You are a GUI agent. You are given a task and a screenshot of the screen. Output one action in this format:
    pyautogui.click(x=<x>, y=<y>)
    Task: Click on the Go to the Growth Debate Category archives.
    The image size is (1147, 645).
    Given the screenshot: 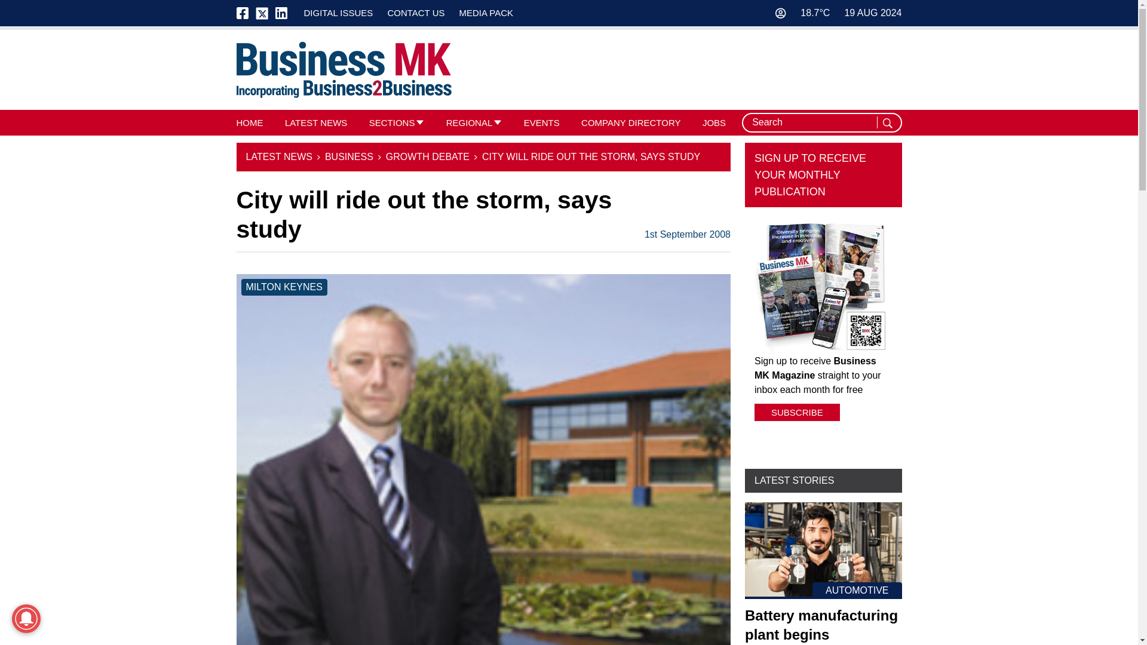 What is the action you would take?
    pyautogui.click(x=427, y=156)
    